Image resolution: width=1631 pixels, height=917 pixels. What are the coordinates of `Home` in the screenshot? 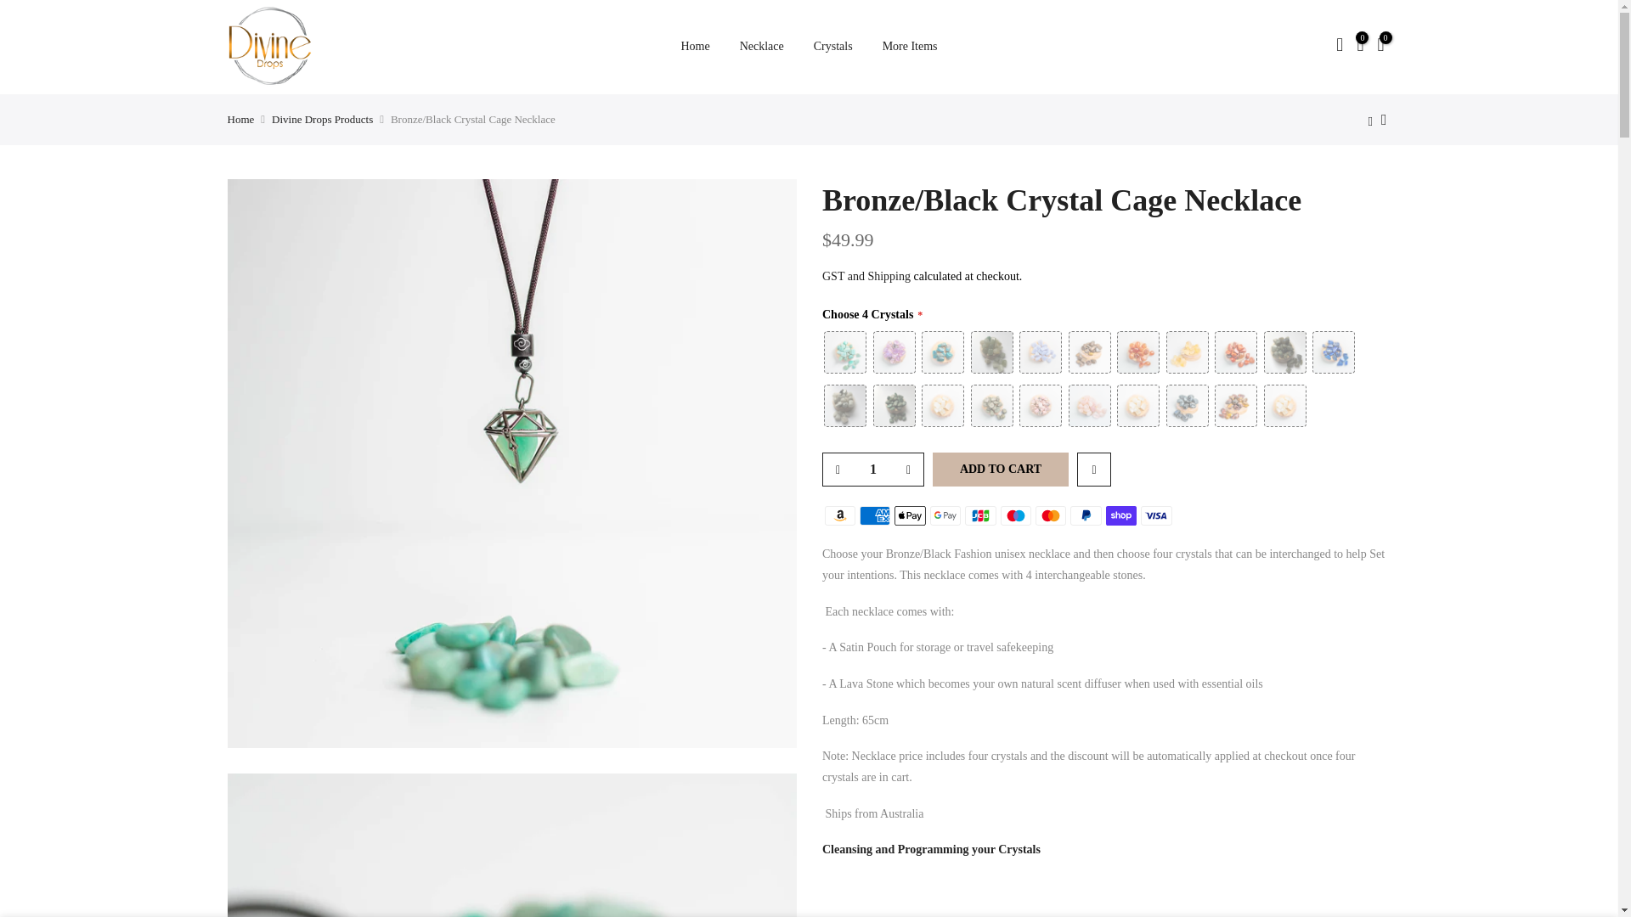 It's located at (695, 46).